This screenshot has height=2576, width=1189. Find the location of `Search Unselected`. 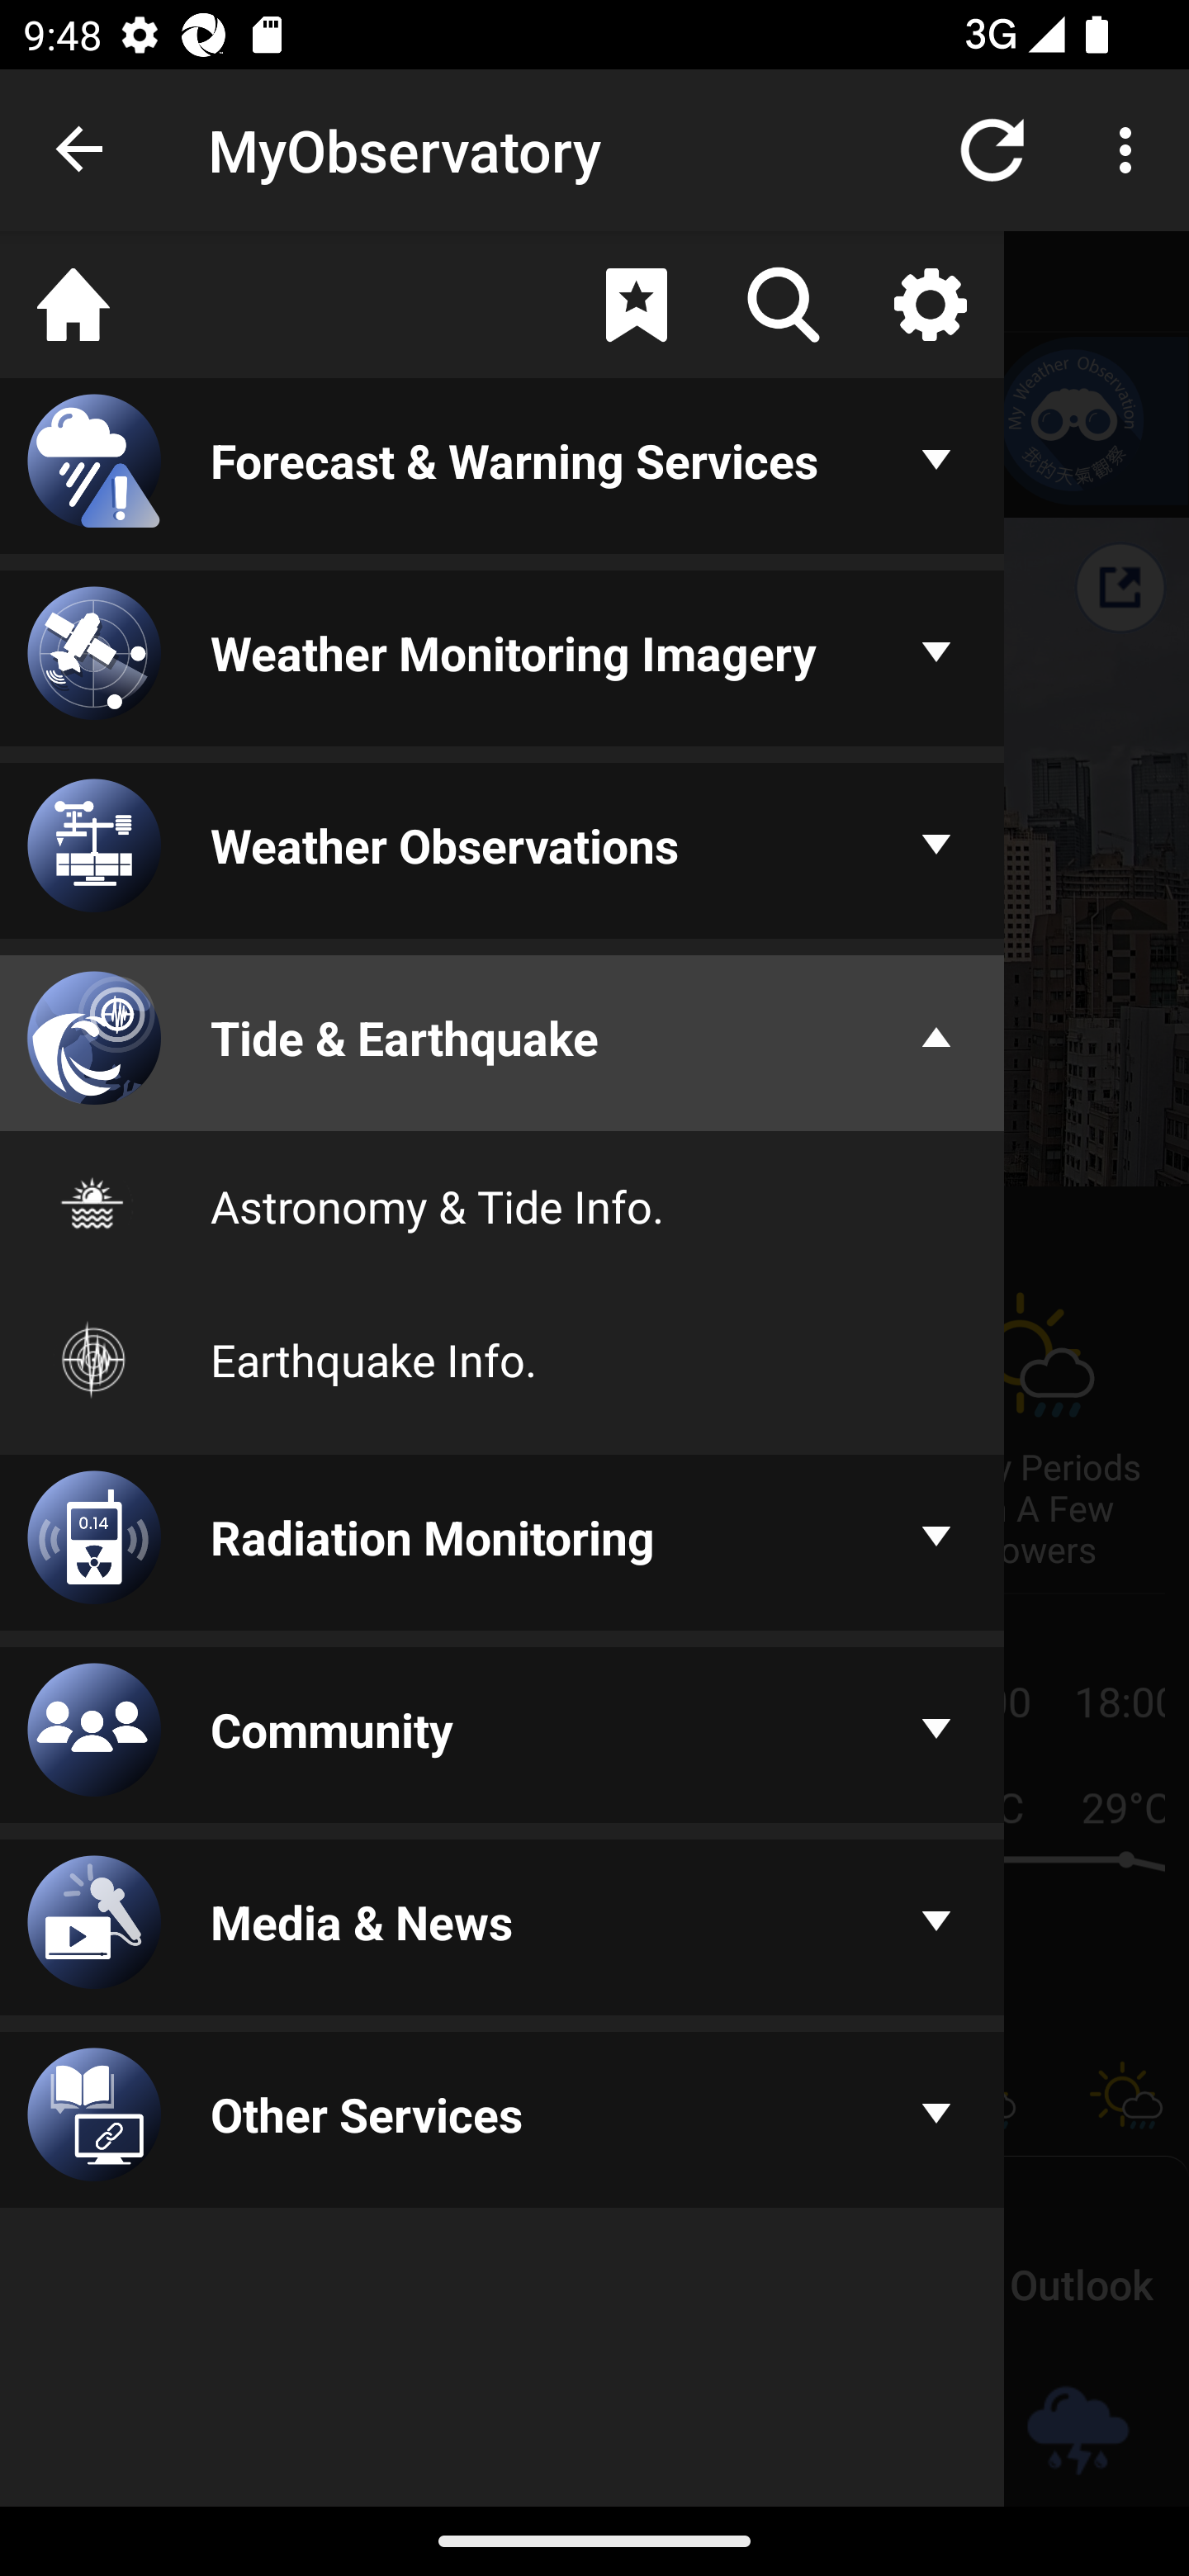

Search Unselected is located at coordinates (783, 305).